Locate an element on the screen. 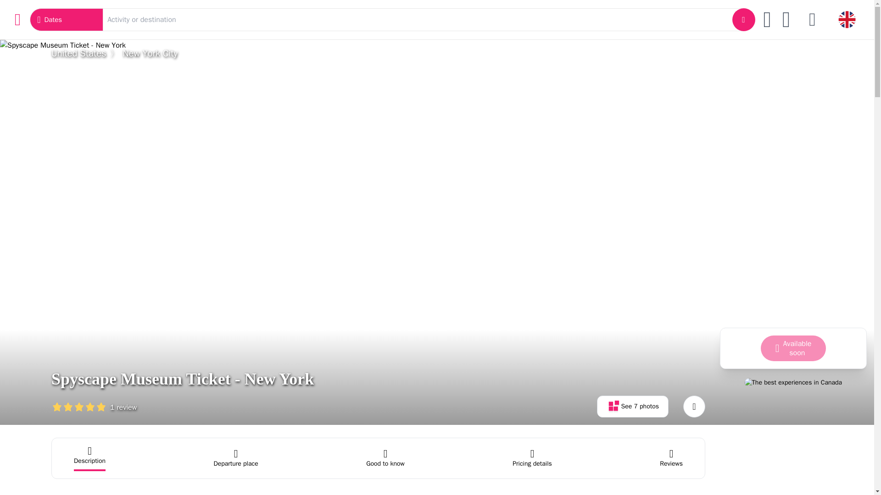  Reviews is located at coordinates (671, 458).